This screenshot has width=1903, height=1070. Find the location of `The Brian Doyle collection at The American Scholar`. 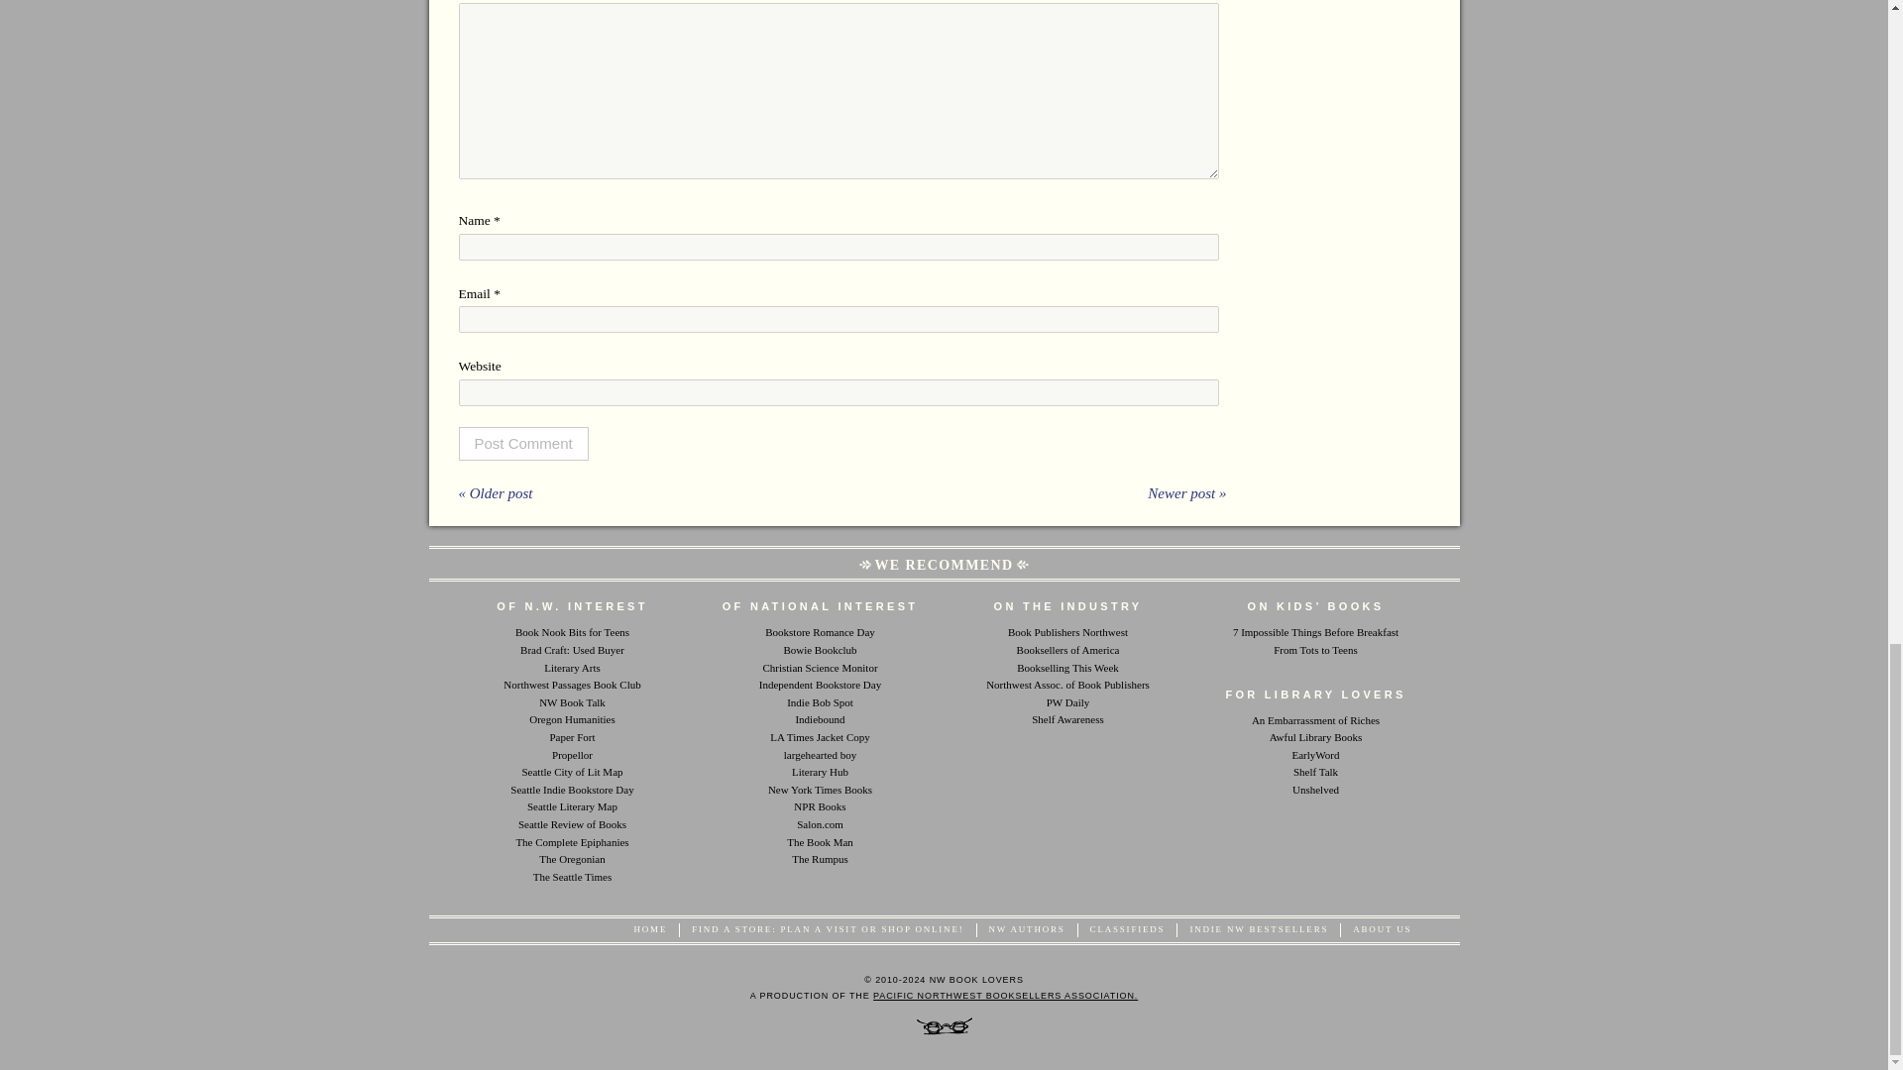

The Brian Doyle collection at The American Scholar is located at coordinates (571, 842).